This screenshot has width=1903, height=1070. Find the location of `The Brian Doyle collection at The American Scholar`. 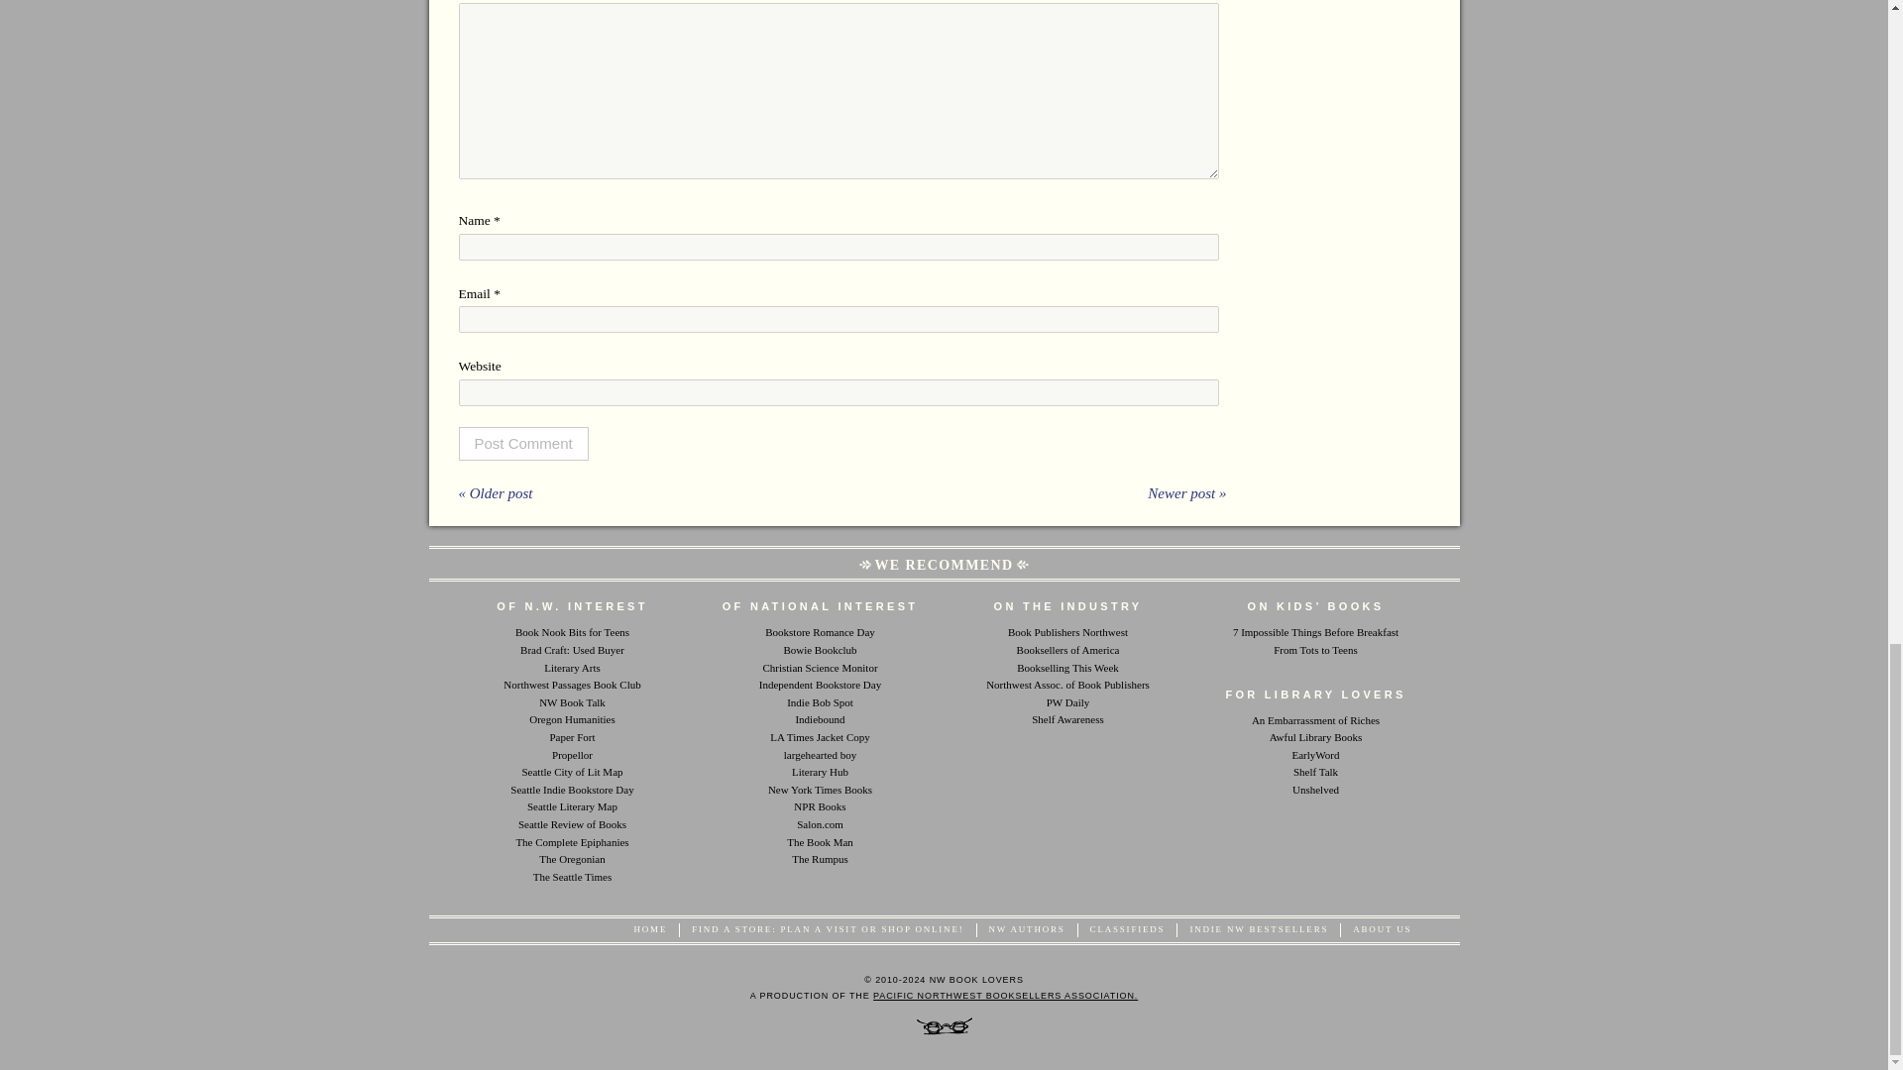

The Brian Doyle collection at The American Scholar is located at coordinates (571, 842).